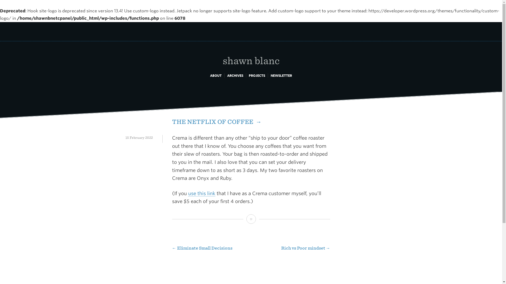 The height and width of the screenshot is (284, 506). What do you see at coordinates (139, 138) in the screenshot?
I see `15 February 2022` at bounding box center [139, 138].